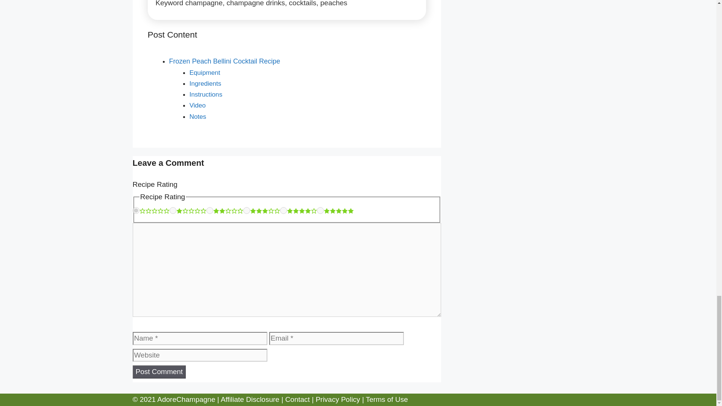 Image resolution: width=722 pixels, height=406 pixels. Describe the element at coordinates (197, 105) in the screenshot. I see `Video` at that location.